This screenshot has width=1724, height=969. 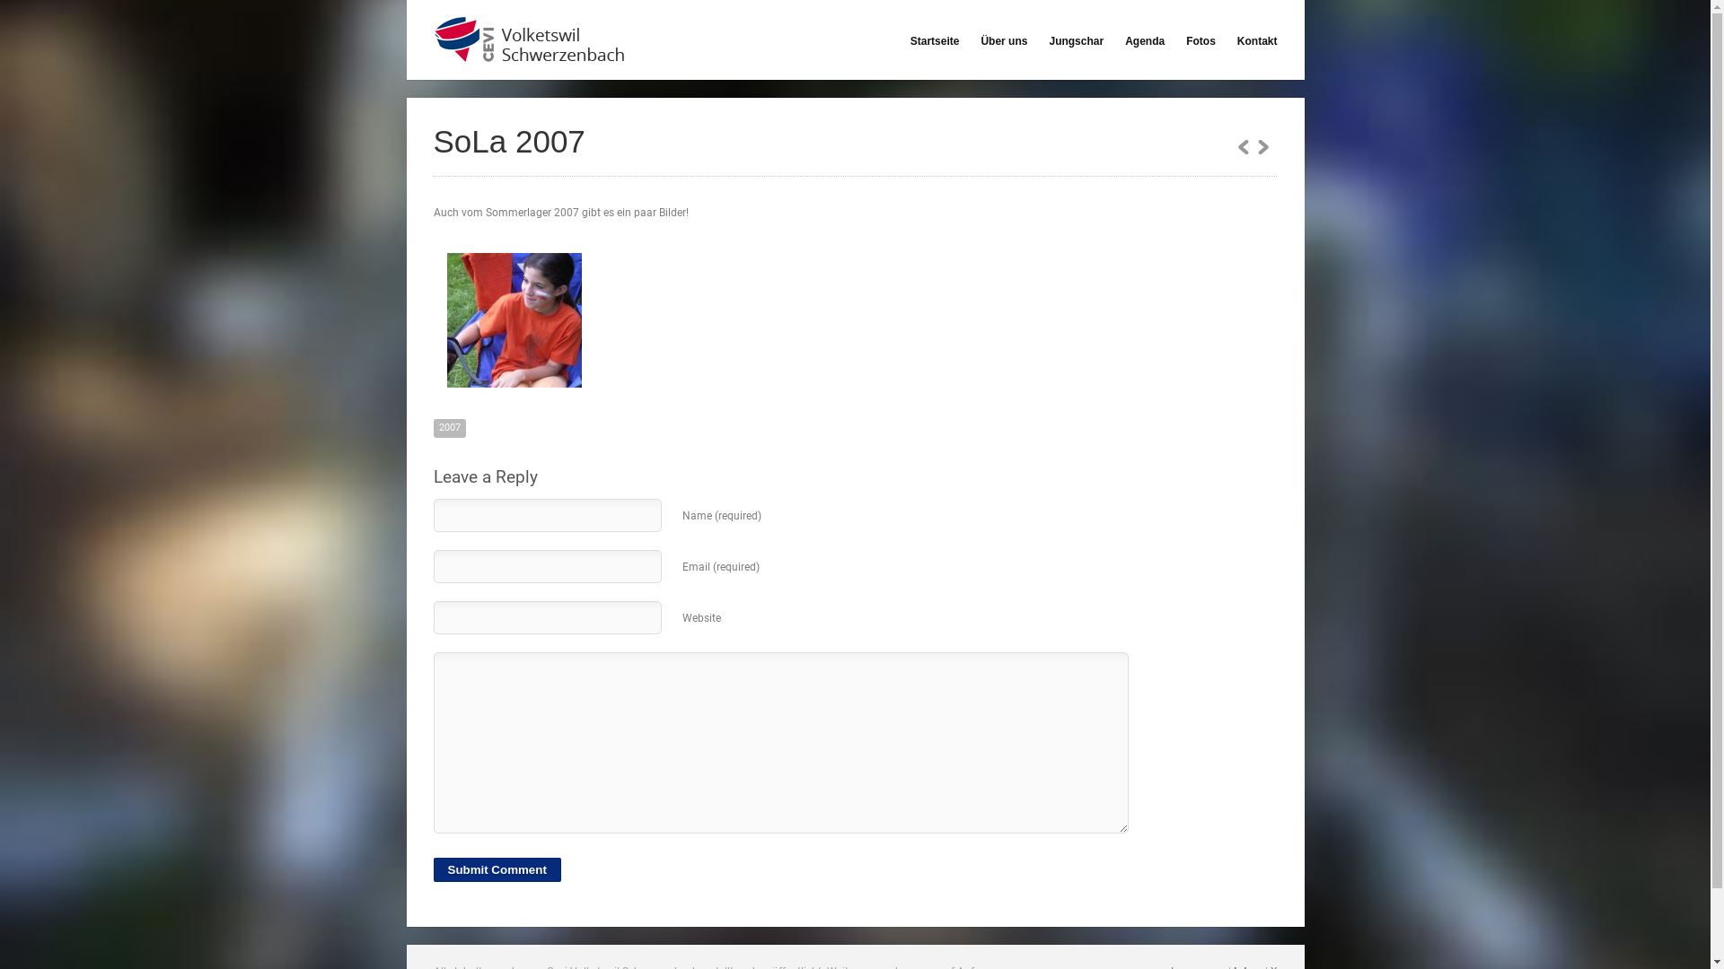 I want to click on Submit Comment, so click(x=497, y=870).